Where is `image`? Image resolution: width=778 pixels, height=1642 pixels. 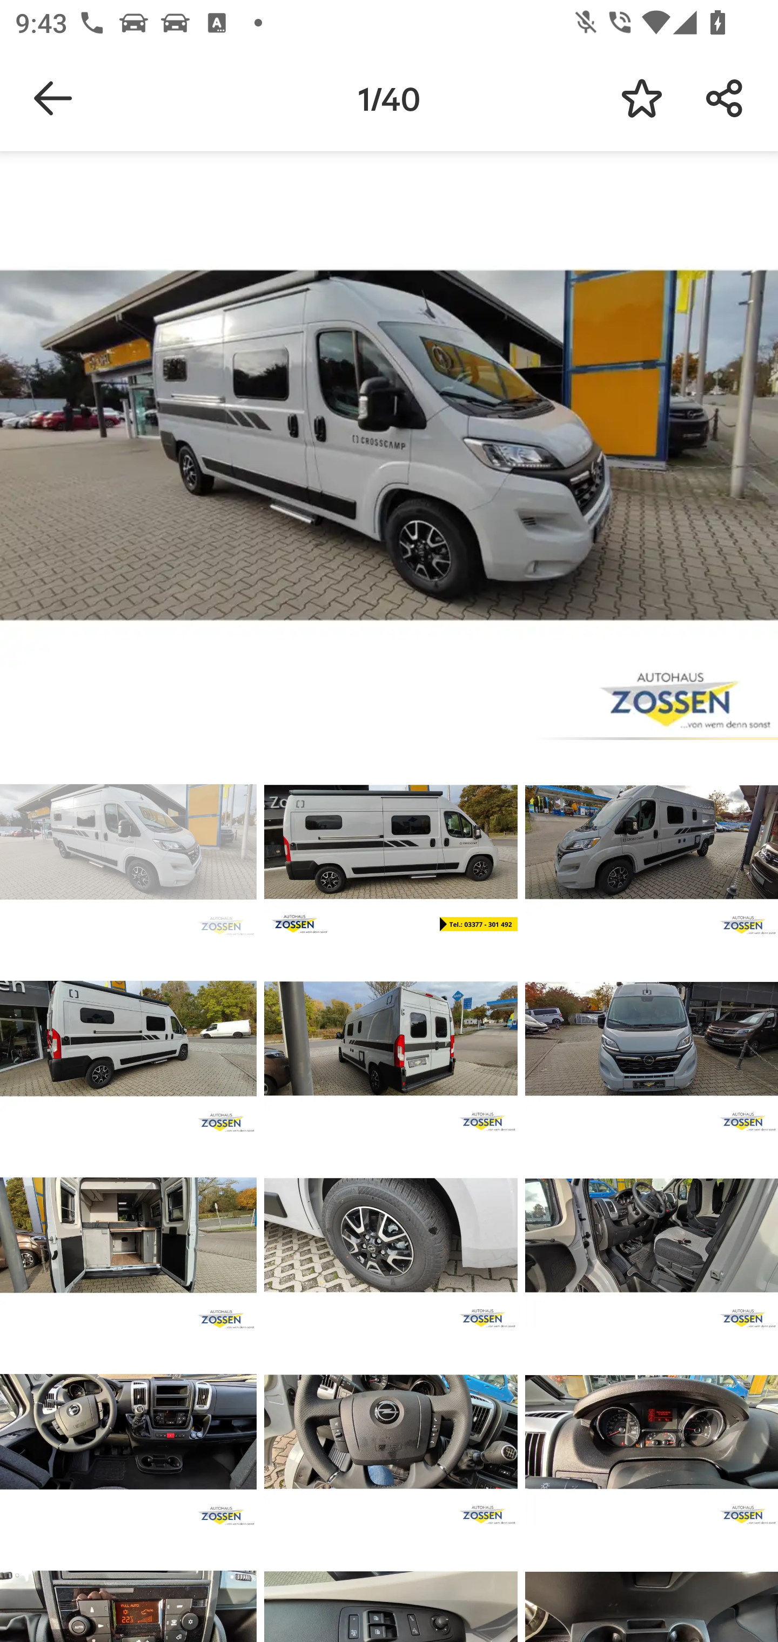 image is located at coordinates (652, 1235).